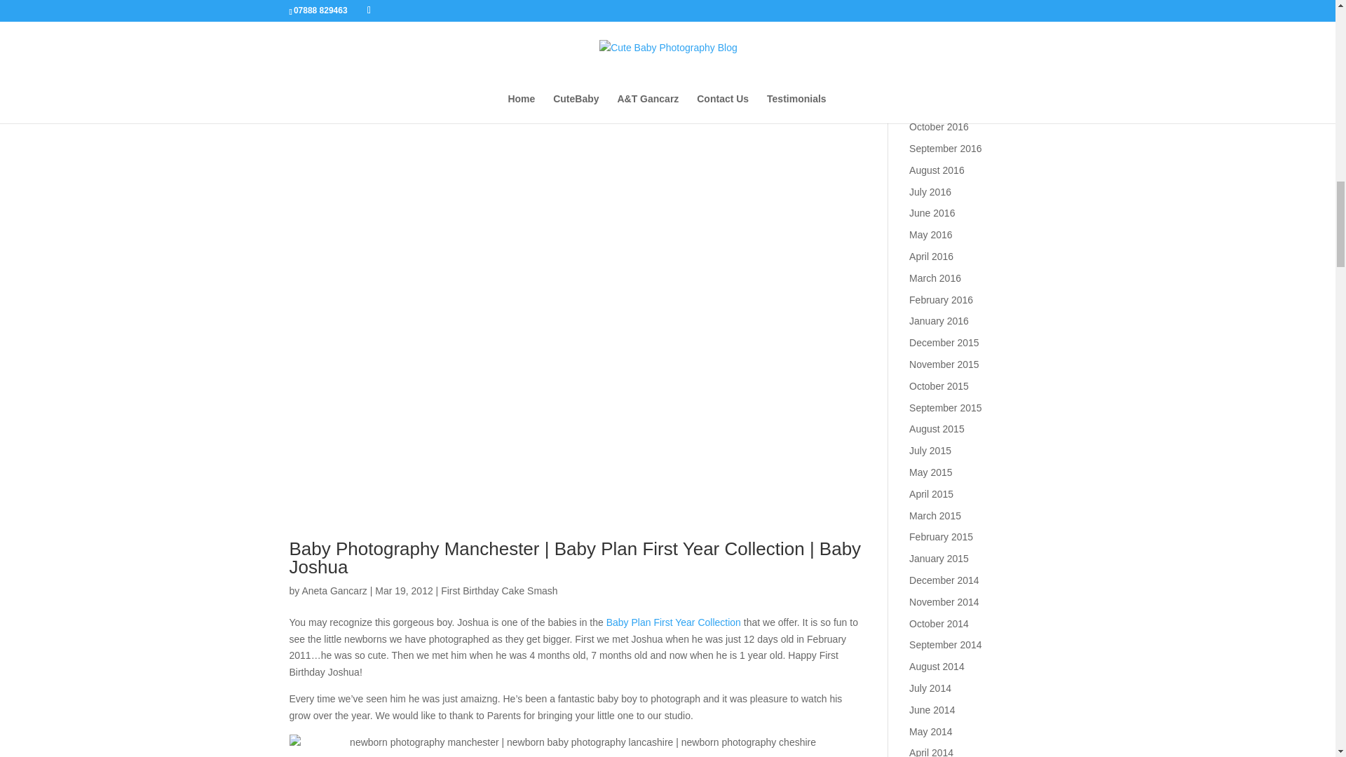 Image resolution: width=1346 pixels, height=757 pixels. I want to click on Posts by Aneta Gancarz, so click(334, 590).